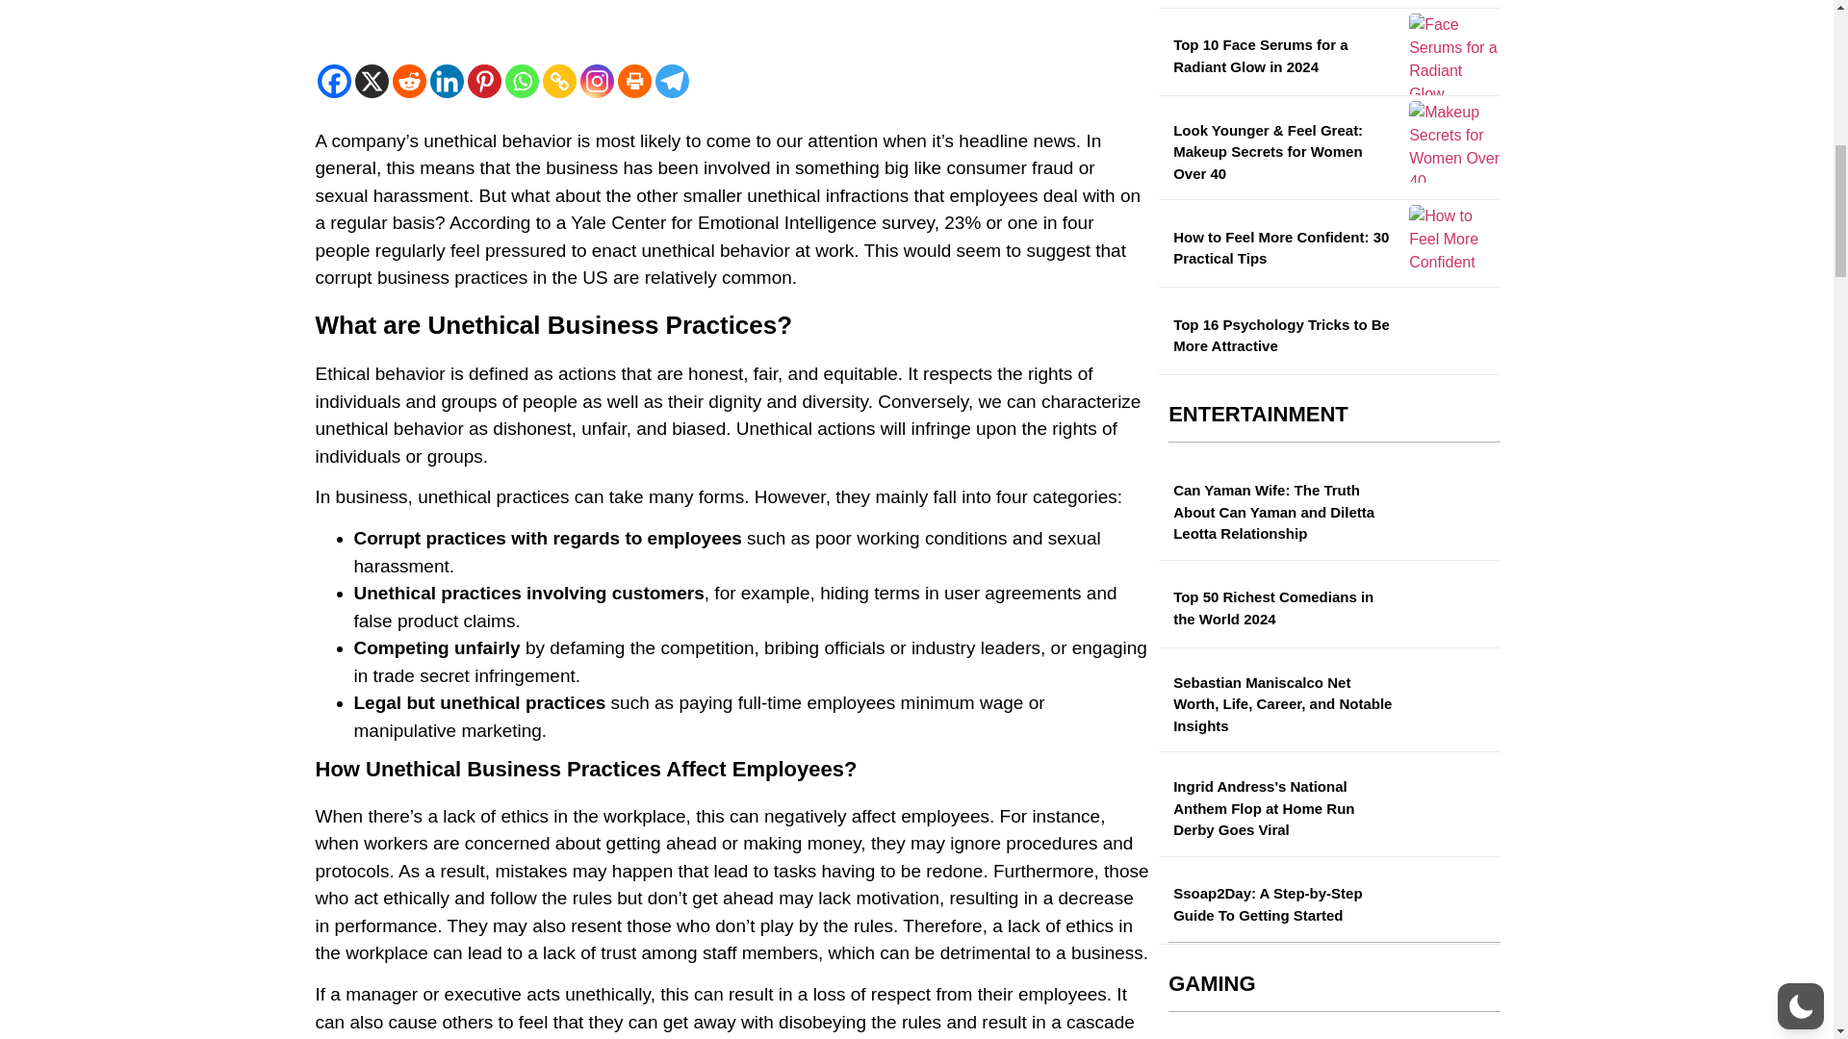 The height and width of the screenshot is (1039, 1848). I want to click on Reddit, so click(409, 81).